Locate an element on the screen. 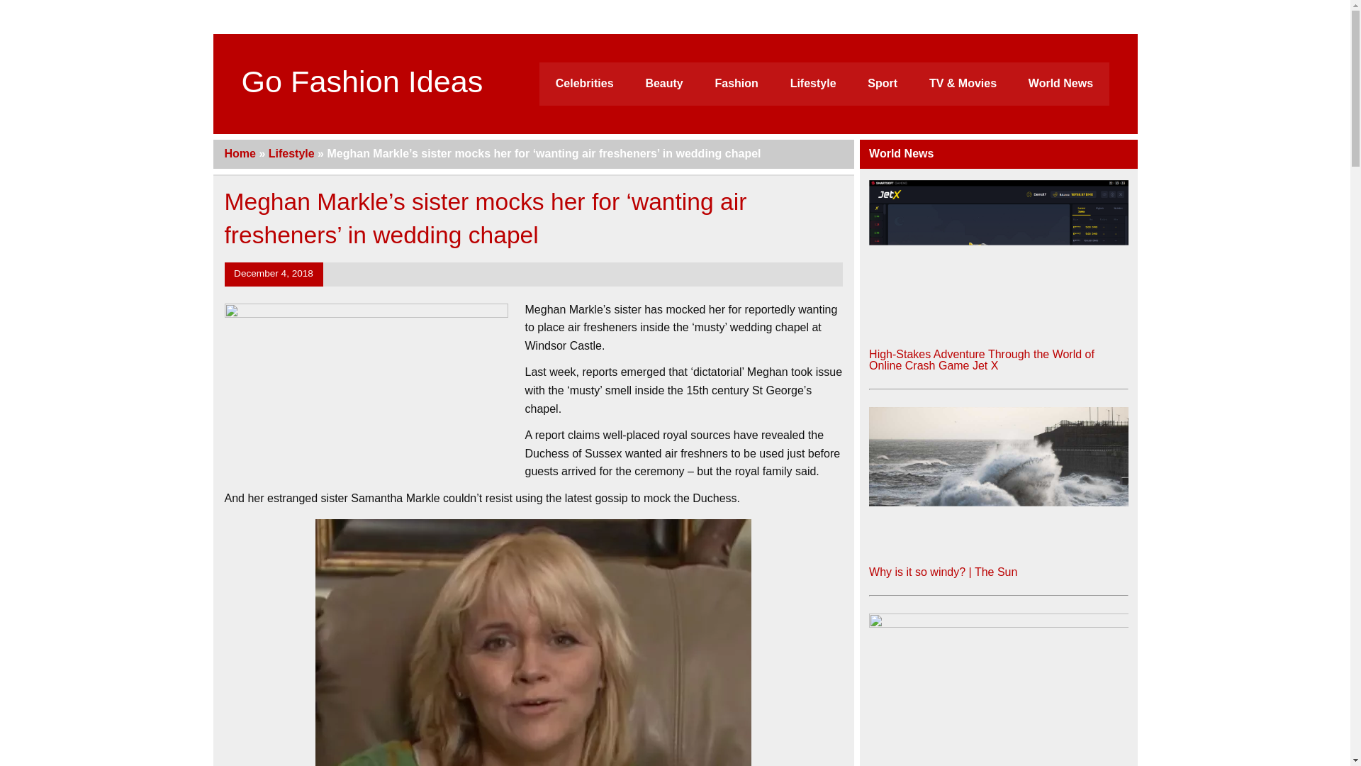 Image resolution: width=1361 pixels, height=766 pixels. Home is located at coordinates (240, 153).